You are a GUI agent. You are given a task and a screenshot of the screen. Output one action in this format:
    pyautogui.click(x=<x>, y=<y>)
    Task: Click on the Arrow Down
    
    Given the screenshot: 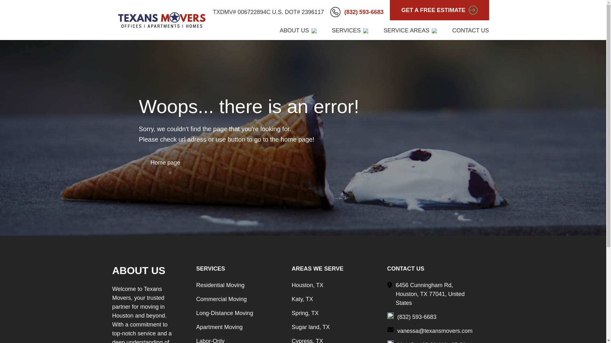 What is the action you would take?
    pyautogui.click(x=434, y=30)
    